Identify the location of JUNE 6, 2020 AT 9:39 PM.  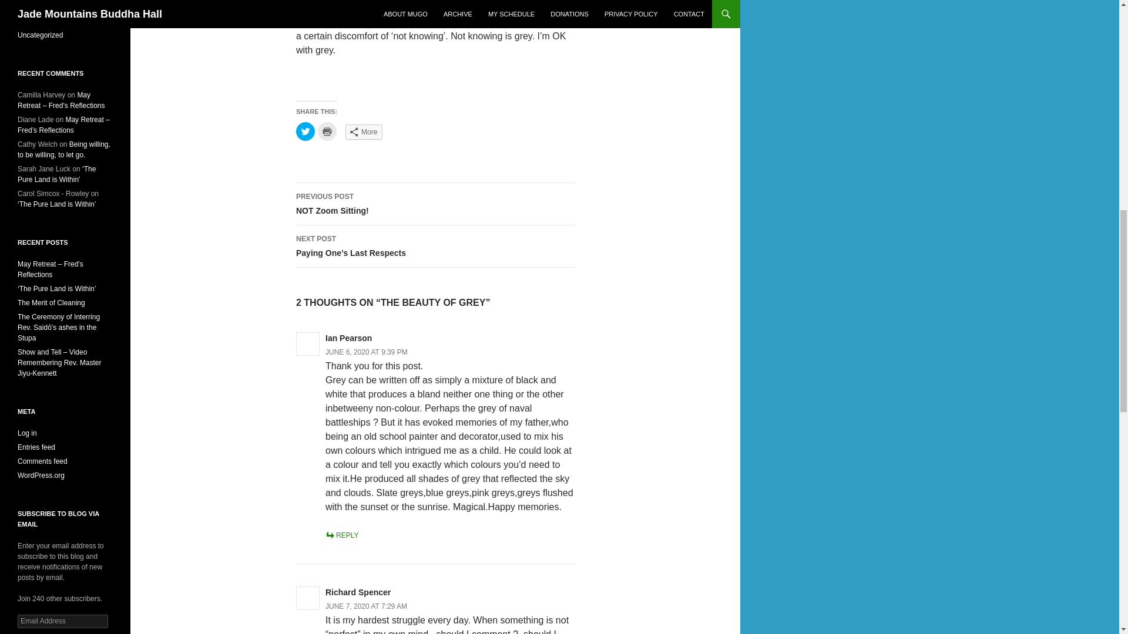
(367, 352).